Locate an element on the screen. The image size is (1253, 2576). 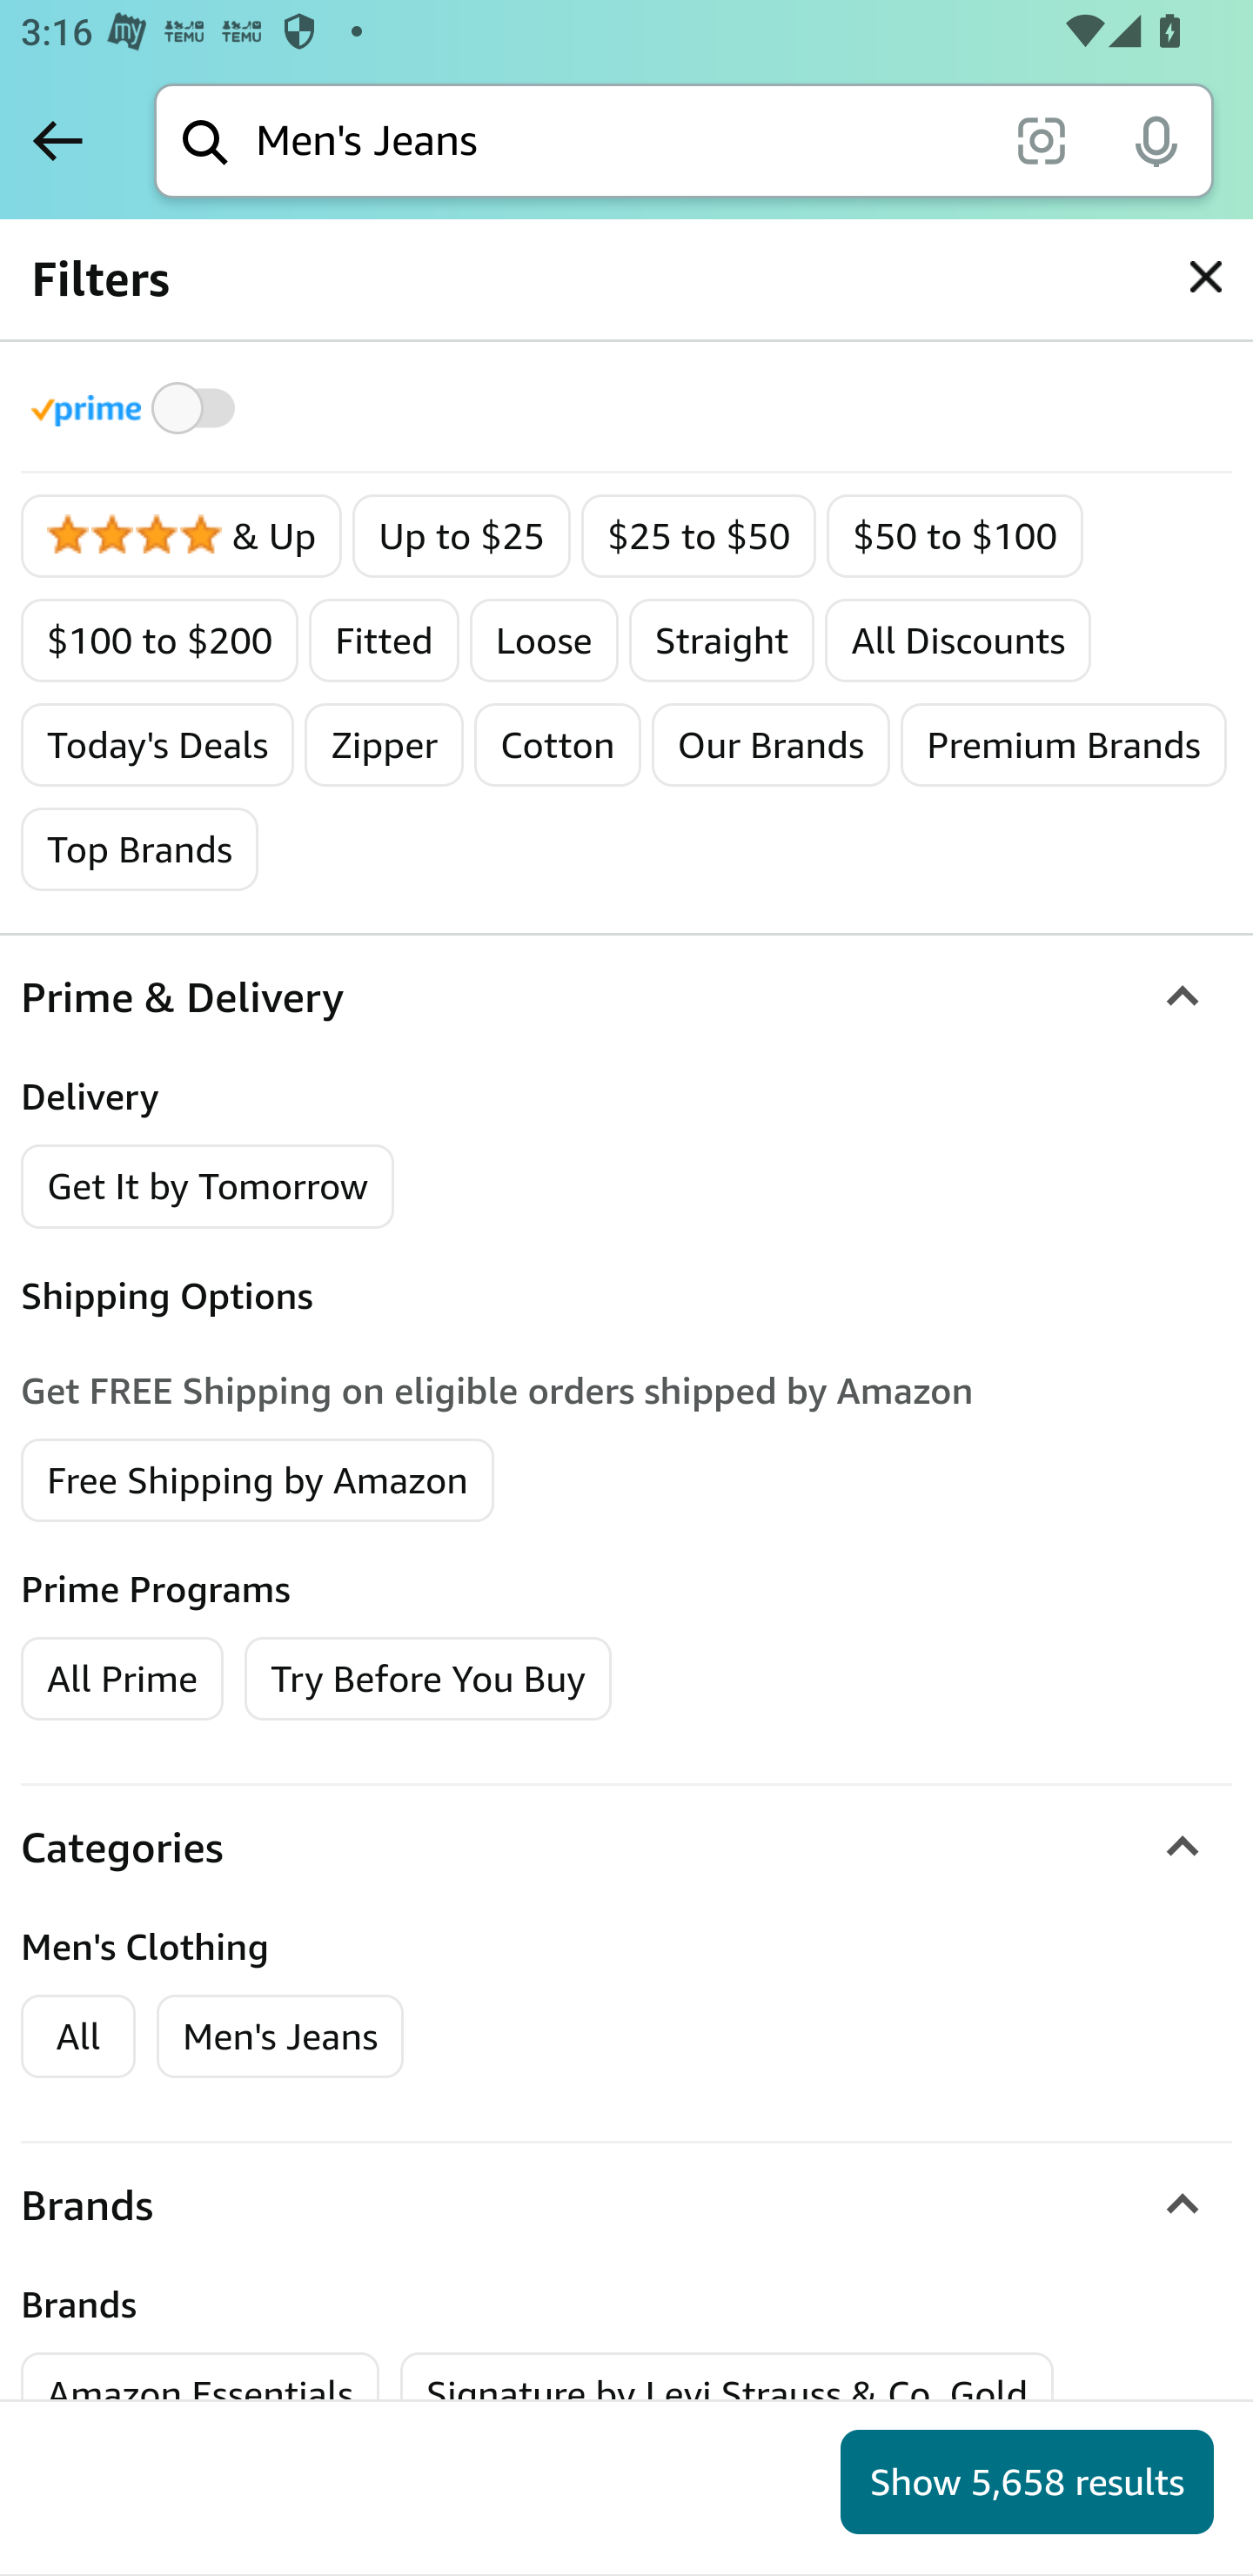
Zipper is located at coordinates (384, 745).